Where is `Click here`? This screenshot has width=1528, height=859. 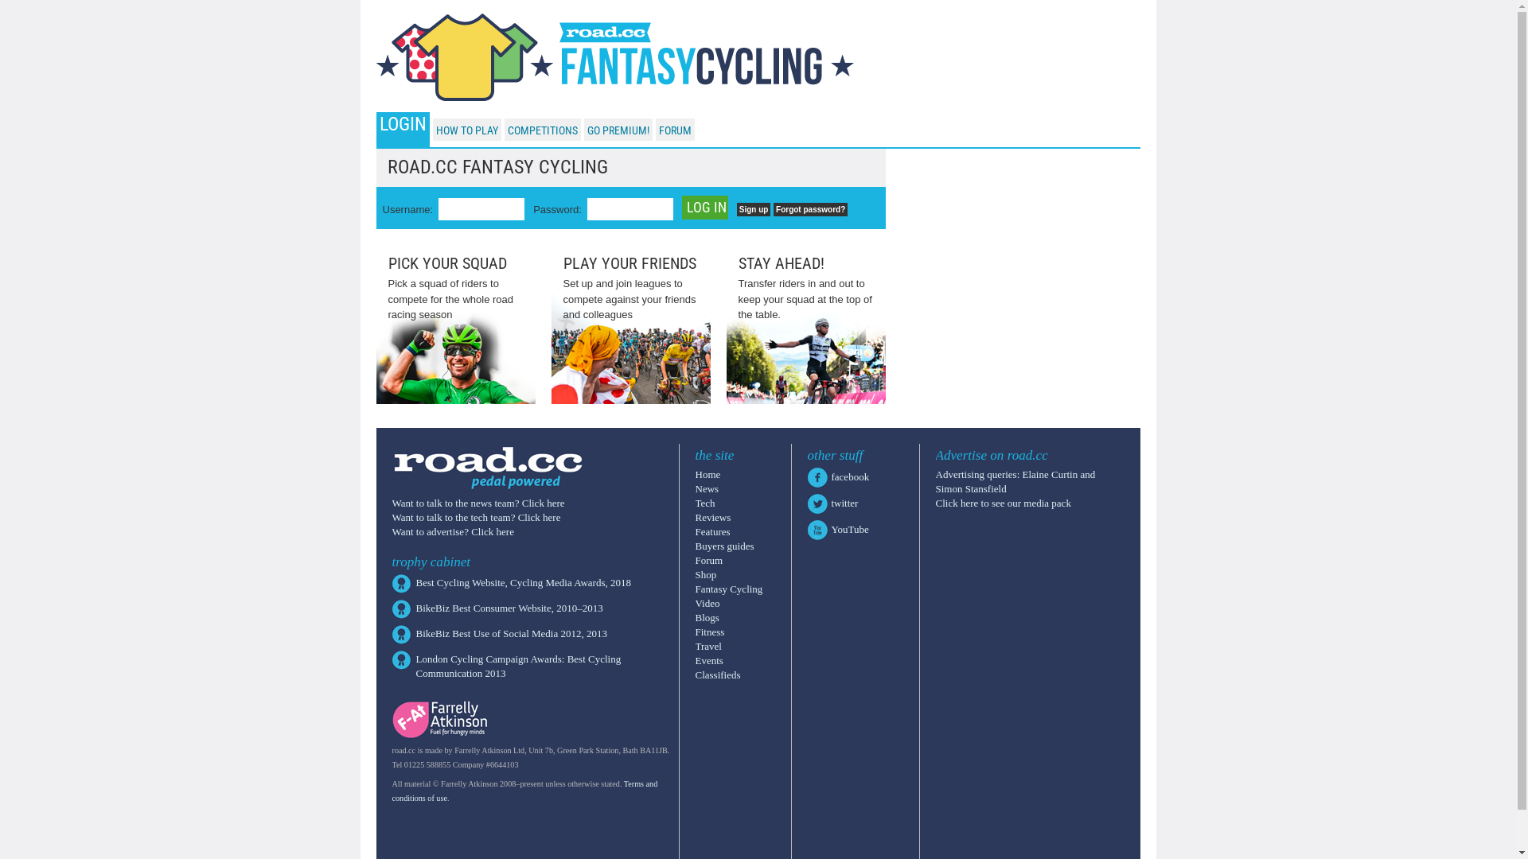 Click here is located at coordinates (540, 517).